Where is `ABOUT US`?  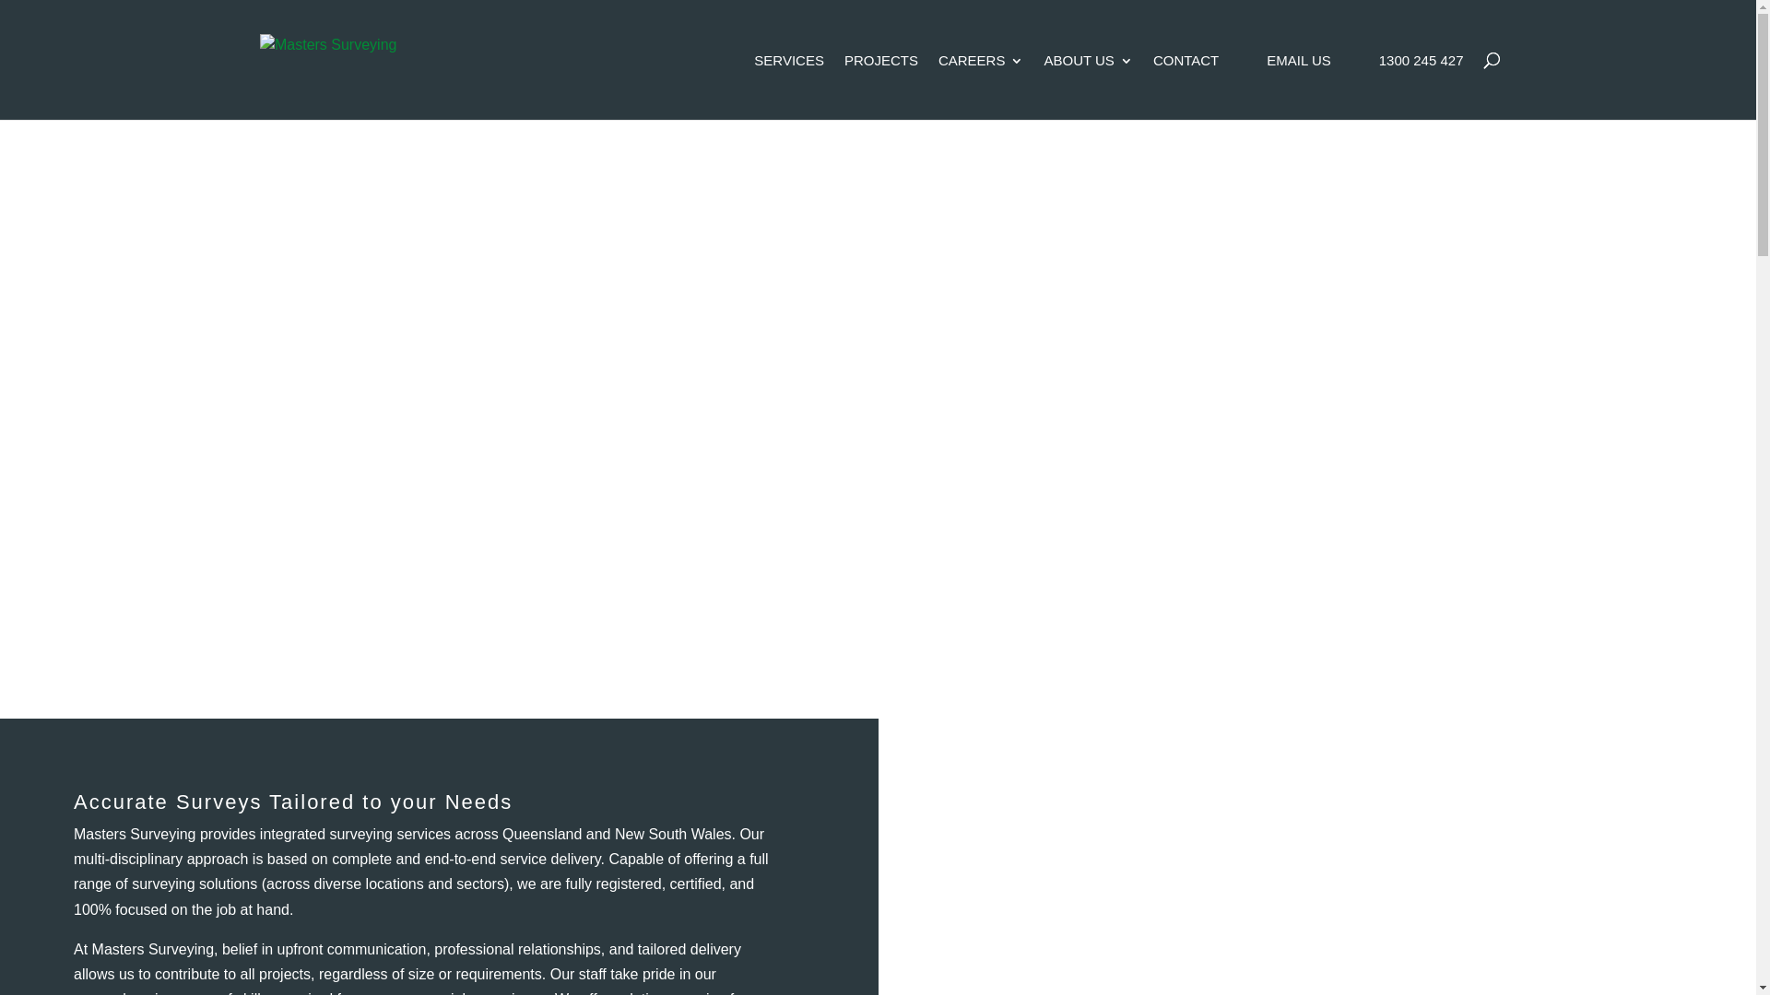 ABOUT US is located at coordinates (1088, 87).